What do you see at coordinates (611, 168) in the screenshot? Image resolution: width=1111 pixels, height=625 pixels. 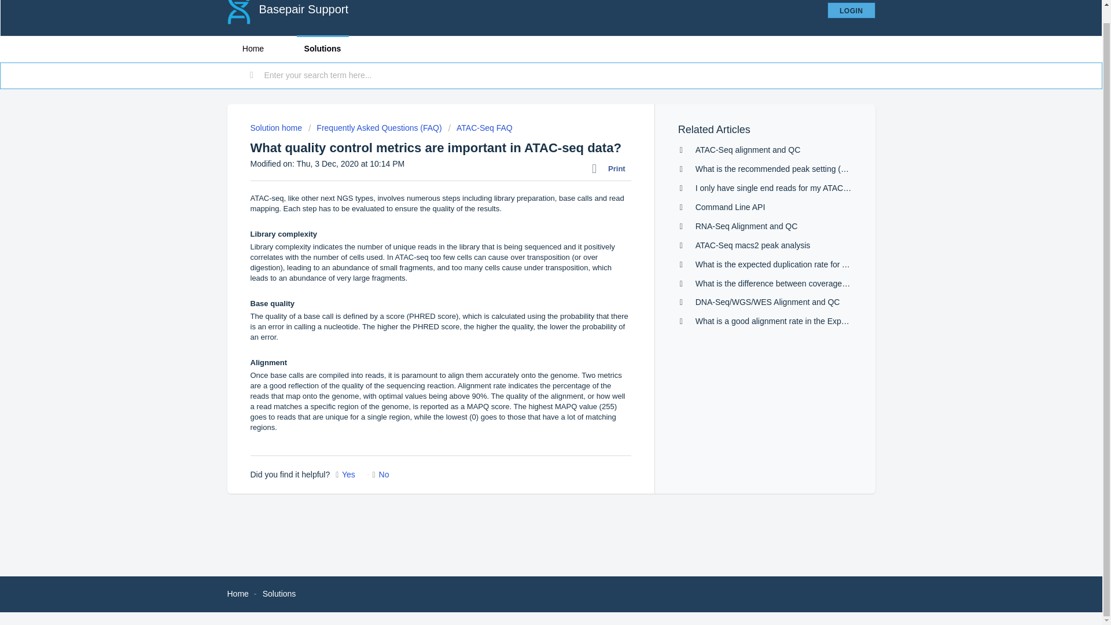 I see `Print this Article` at bounding box center [611, 168].